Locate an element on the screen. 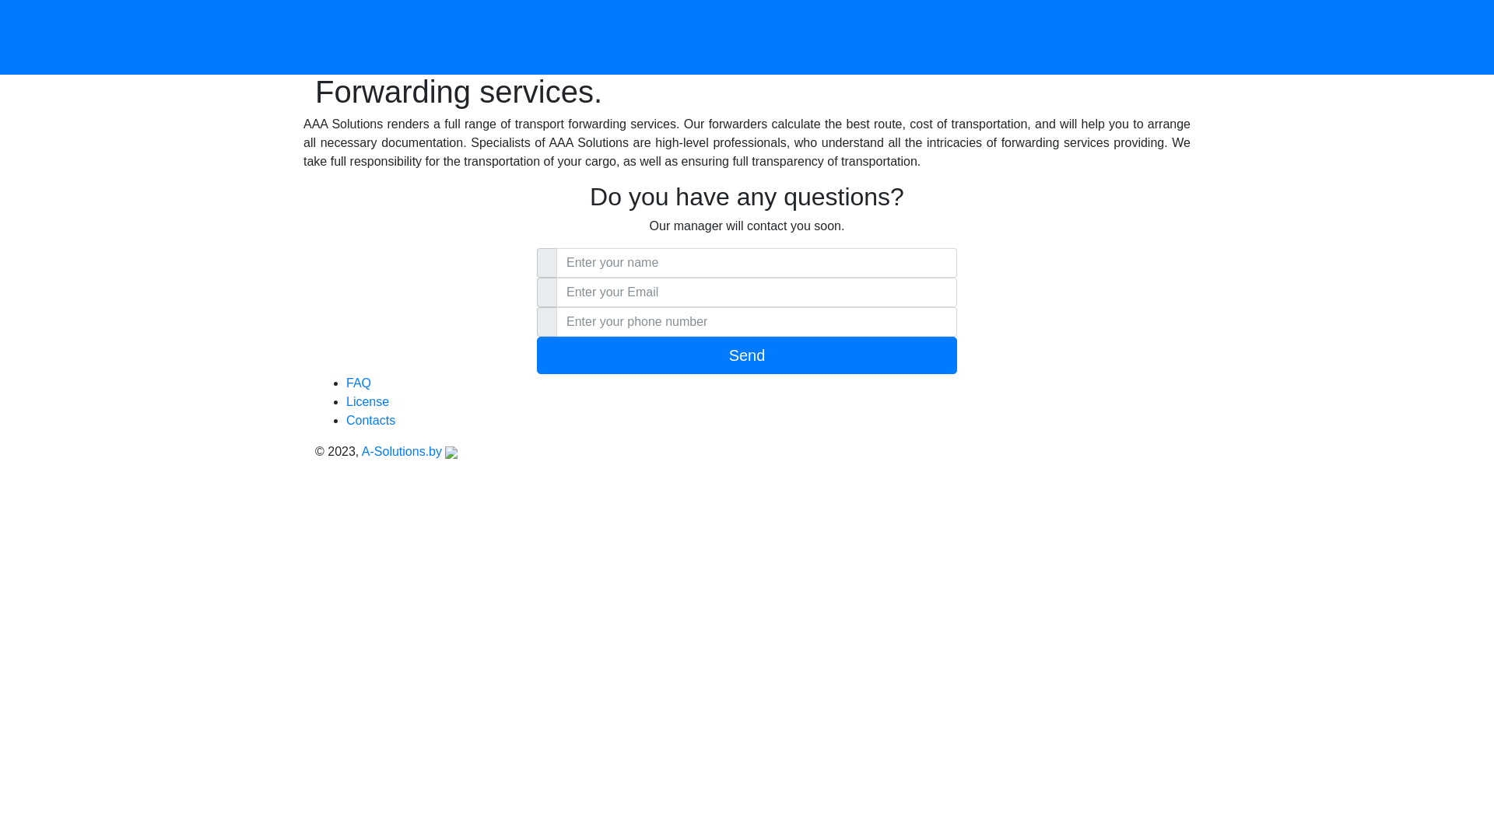  Partners is located at coordinates (1022, 28).